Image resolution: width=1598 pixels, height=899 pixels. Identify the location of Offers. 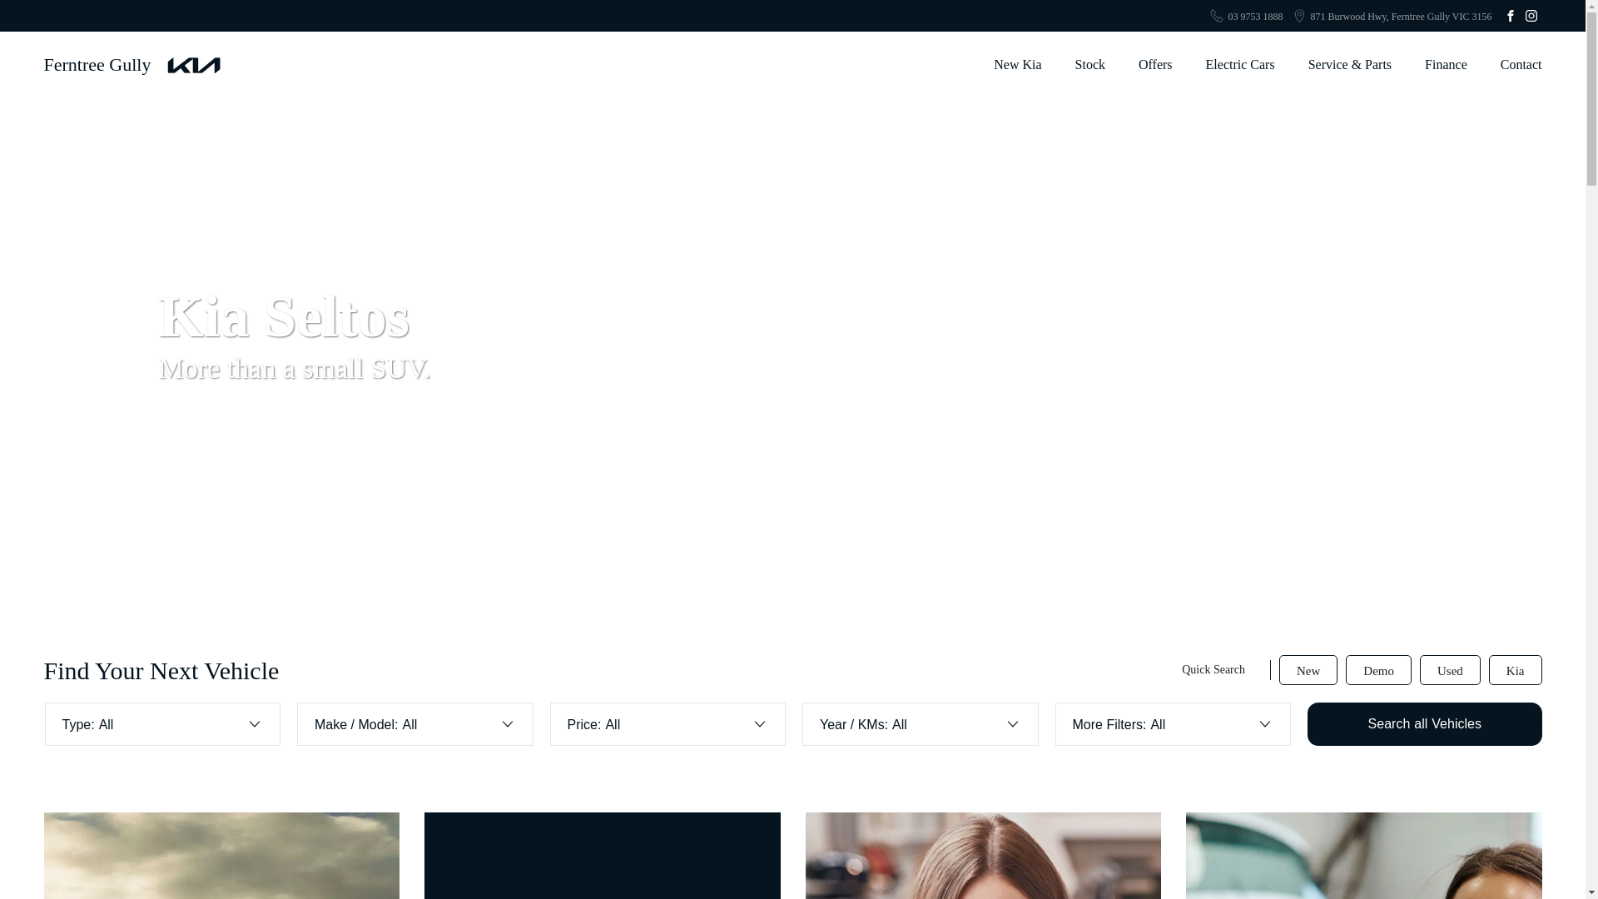
(1155, 65).